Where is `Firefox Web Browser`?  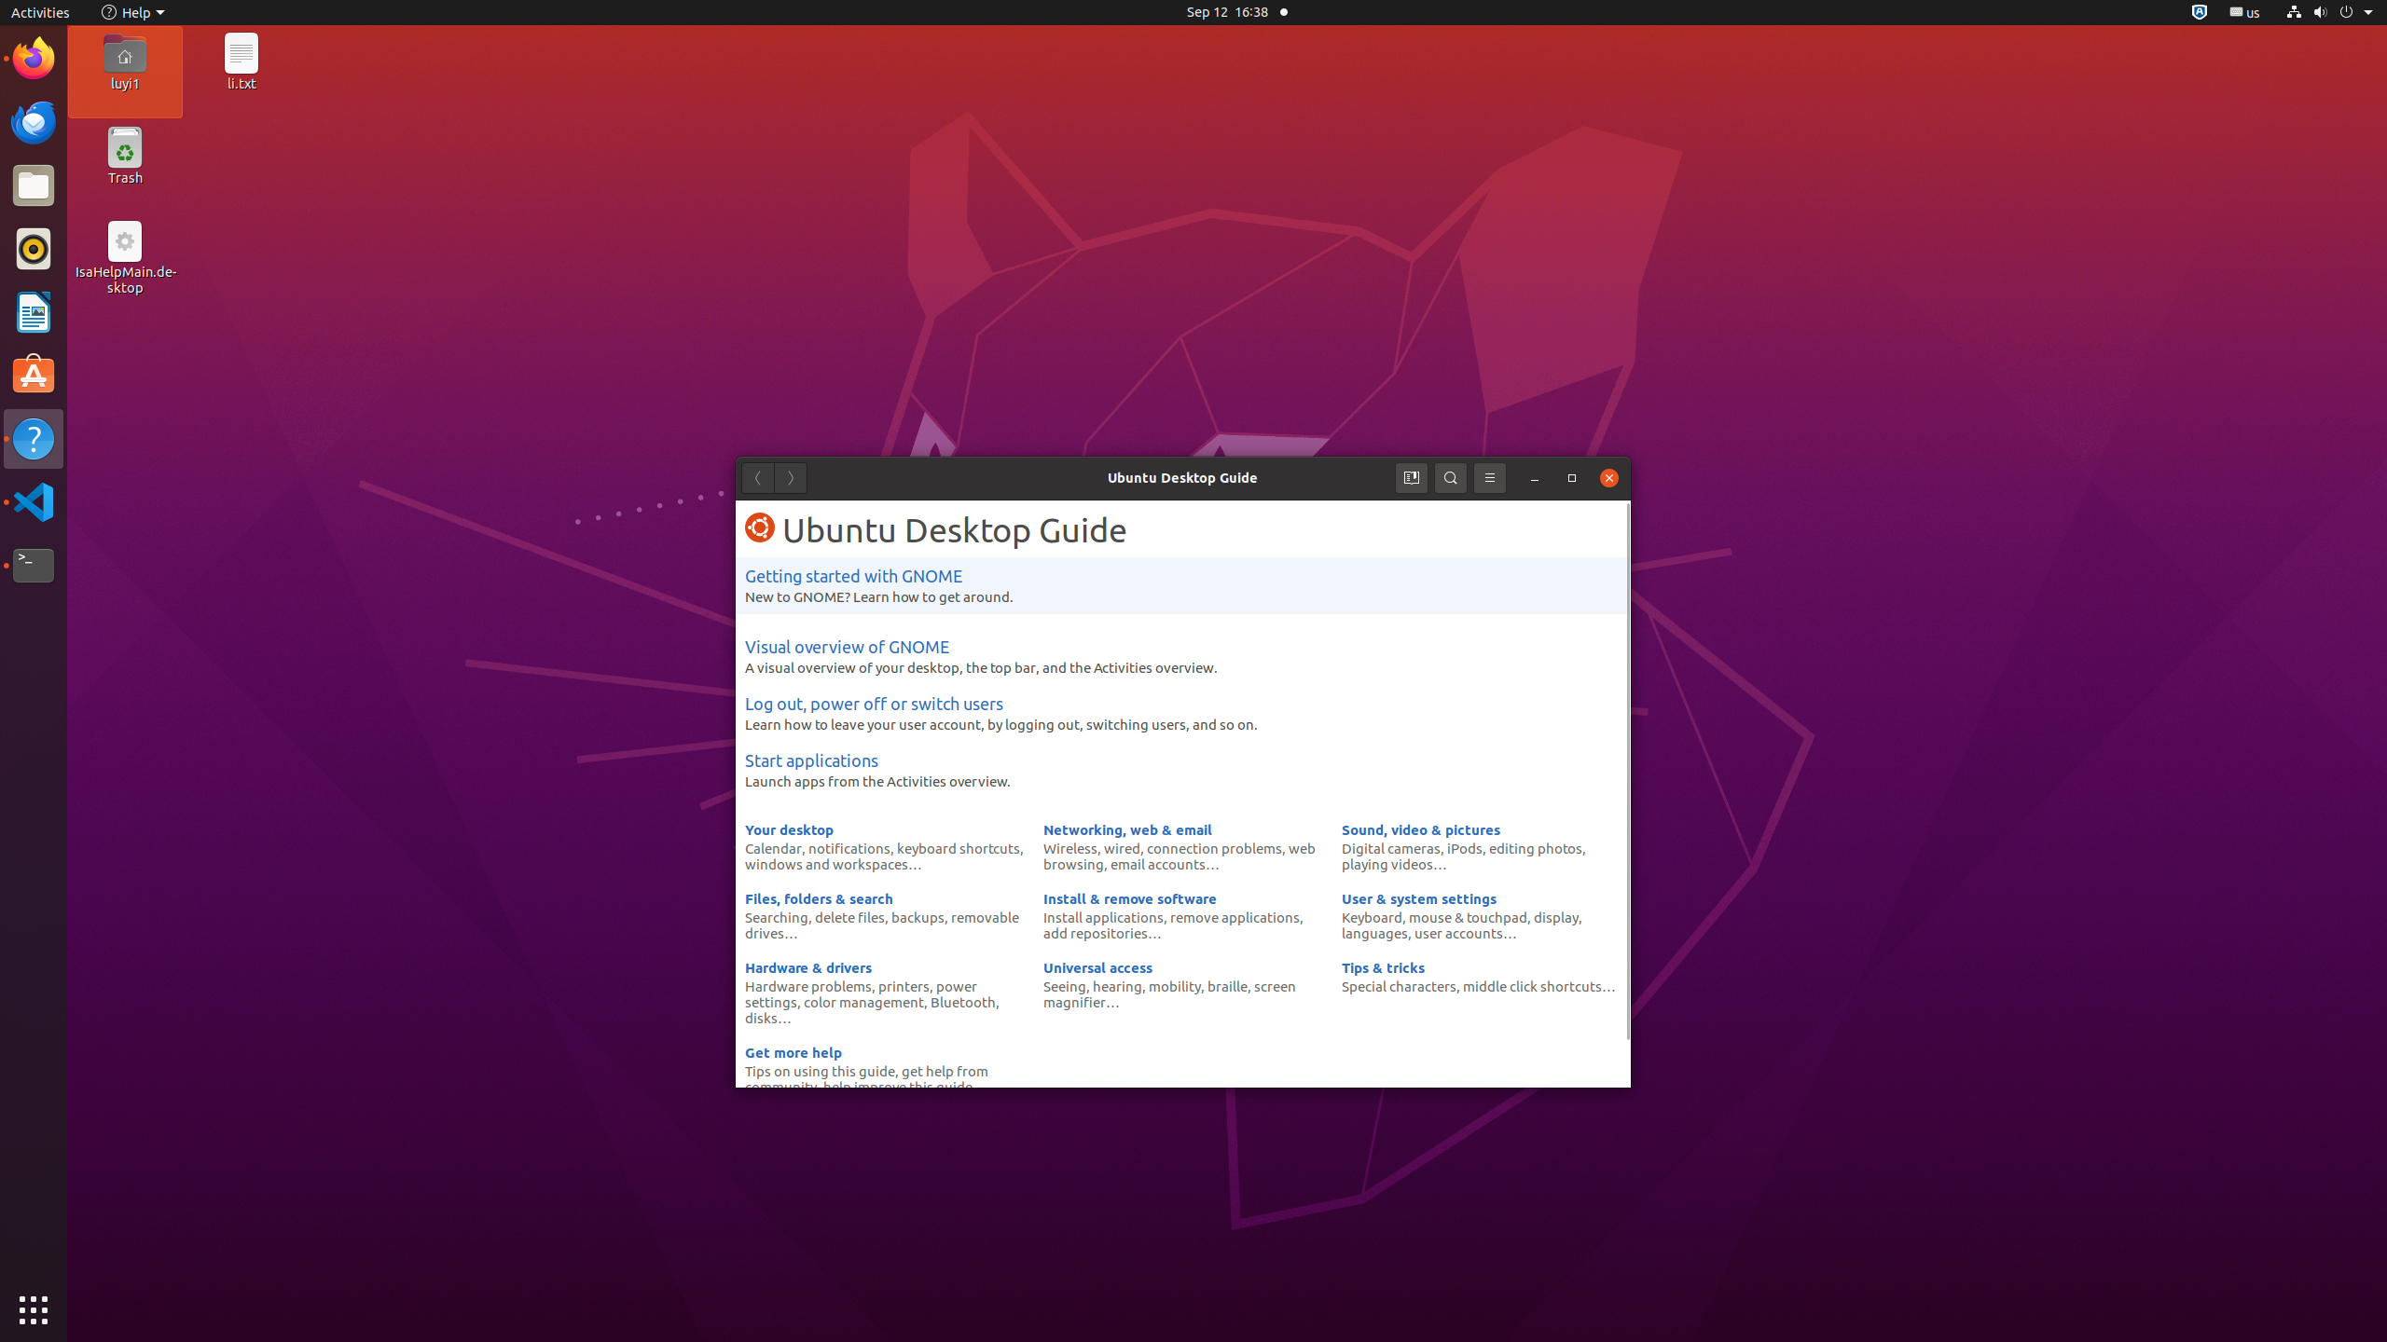 Firefox Web Browser is located at coordinates (34, 59).